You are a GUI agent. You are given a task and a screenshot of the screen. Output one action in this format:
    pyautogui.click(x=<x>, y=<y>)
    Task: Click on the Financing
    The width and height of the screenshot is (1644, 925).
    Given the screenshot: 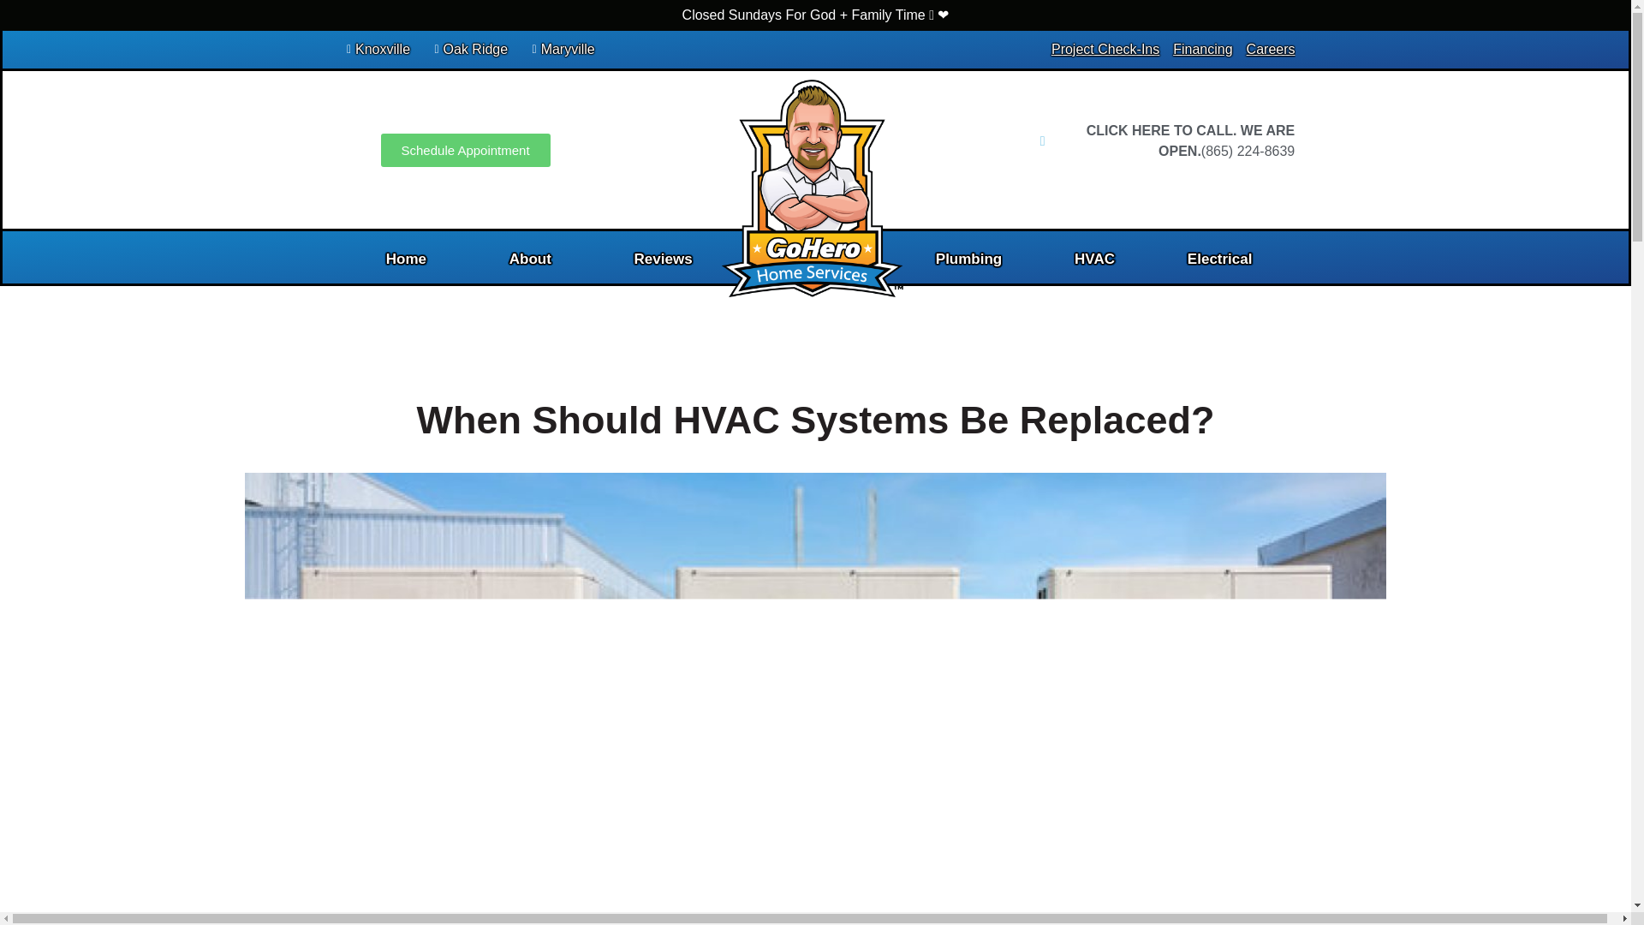 What is the action you would take?
    pyautogui.click(x=1202, y=50)
    